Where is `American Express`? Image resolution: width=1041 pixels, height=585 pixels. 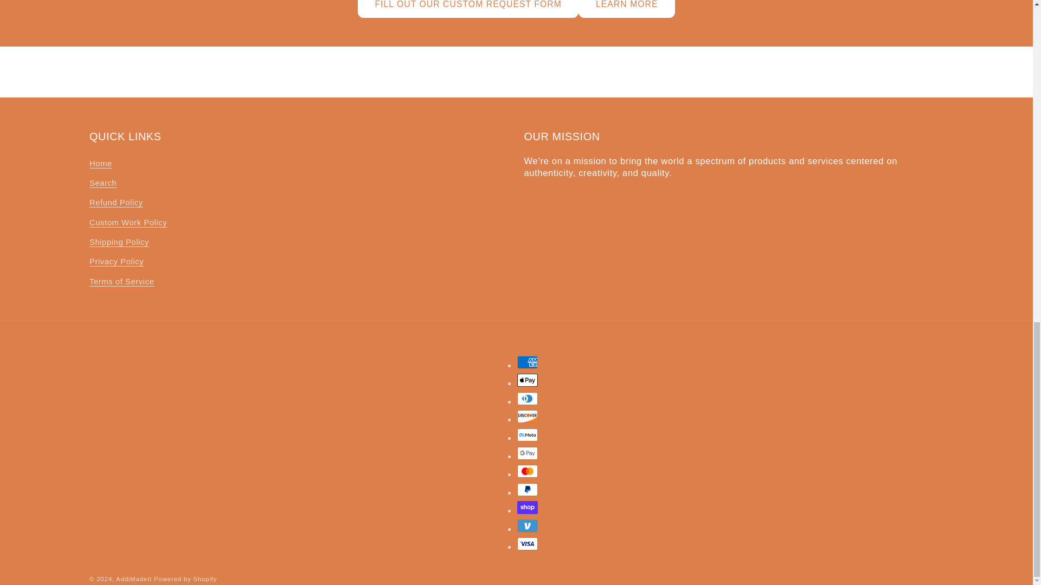 American Express is located at coordinates (528, 362).